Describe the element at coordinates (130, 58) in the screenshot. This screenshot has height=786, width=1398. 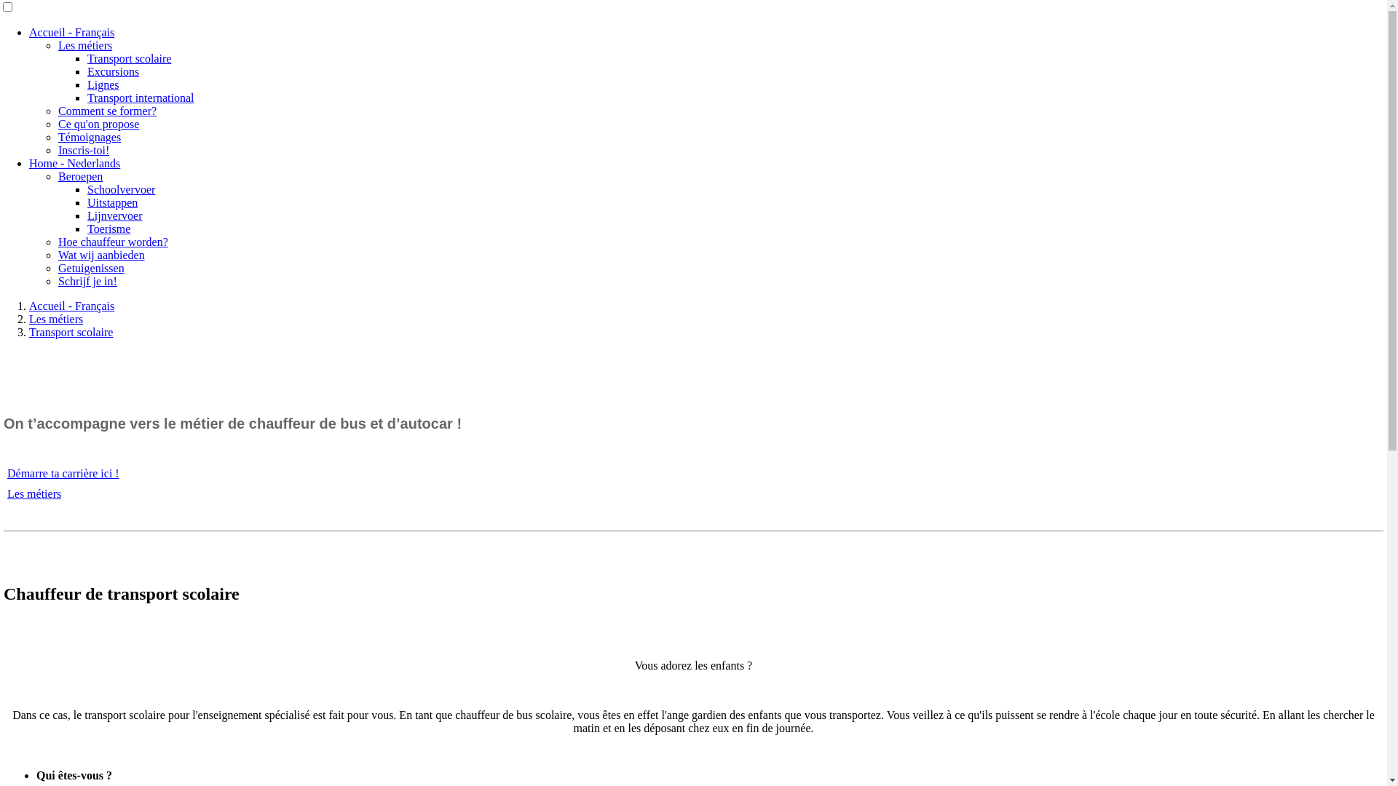
I see `Transport scolaire` at that location.